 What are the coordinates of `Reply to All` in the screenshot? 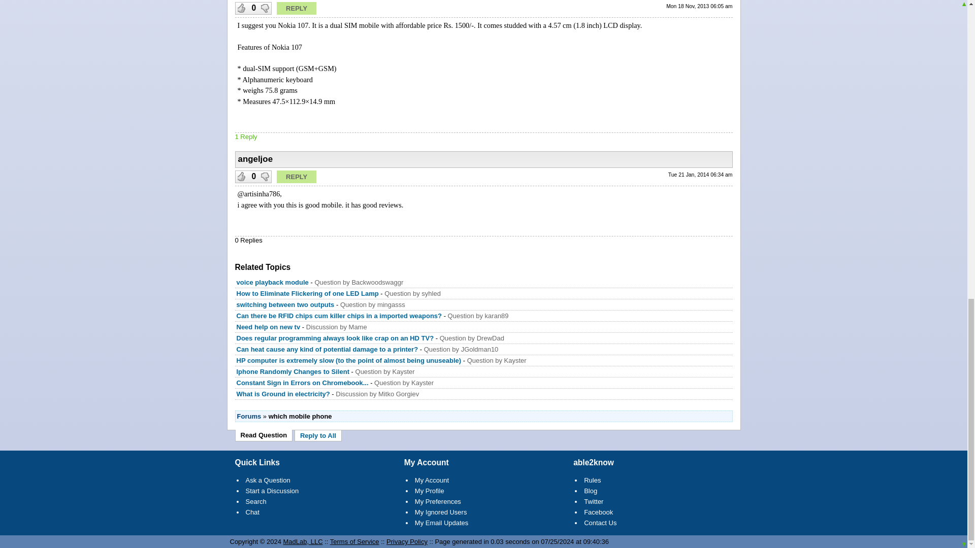 It's located at (318, 435).